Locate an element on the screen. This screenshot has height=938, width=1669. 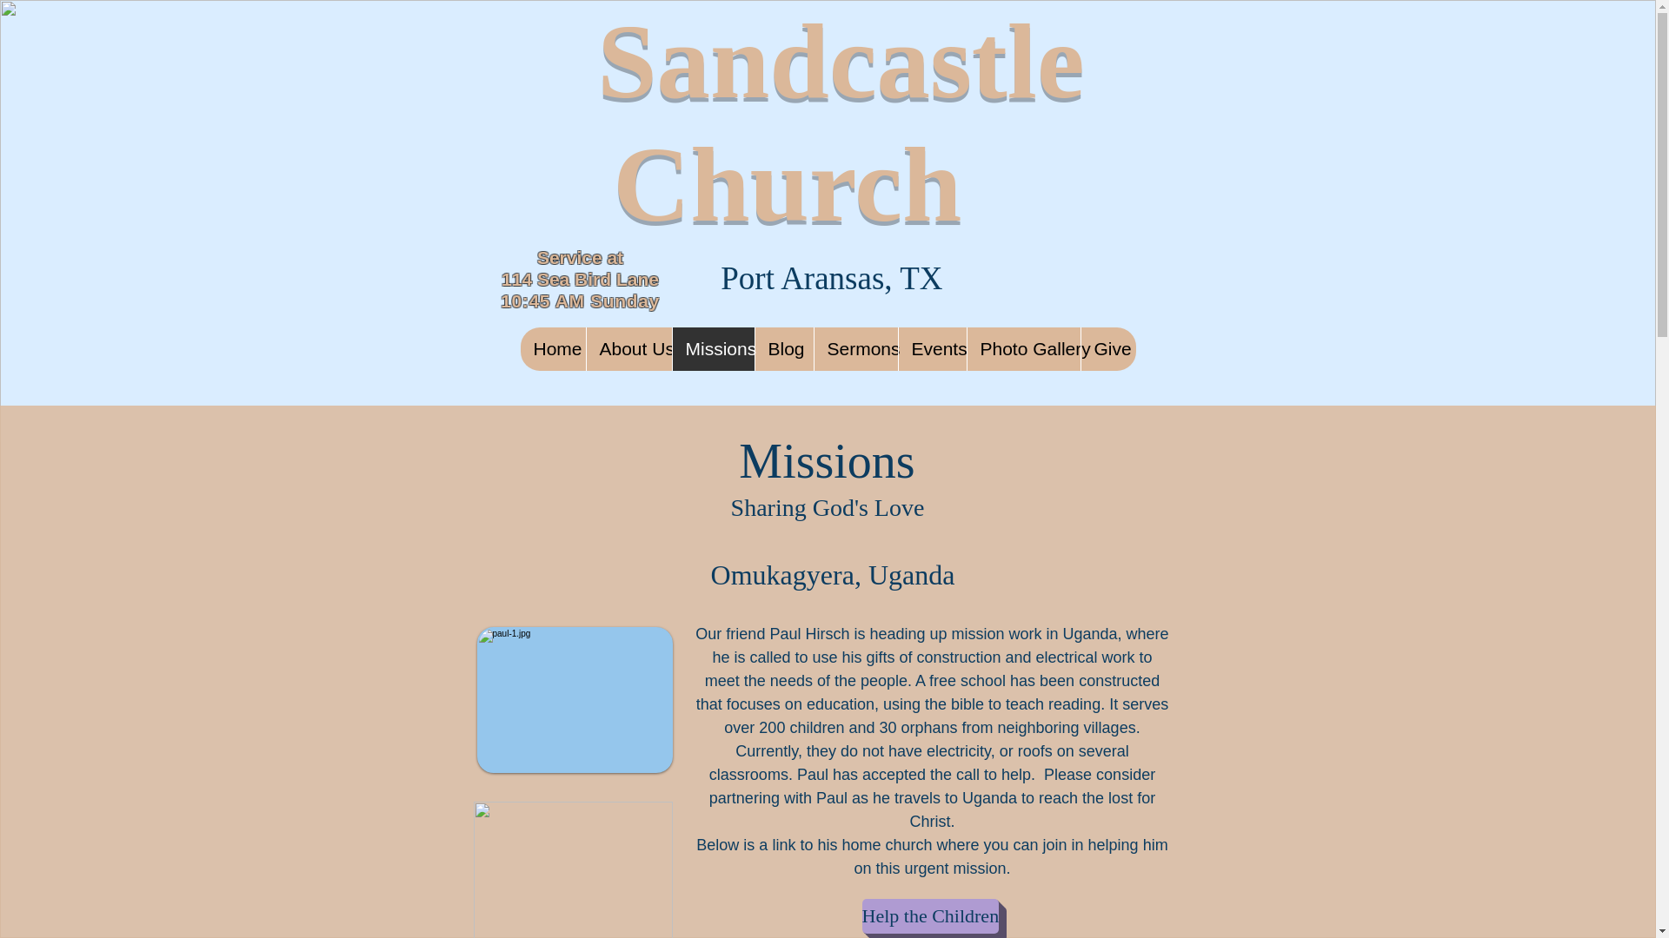
paul-4.jpg is located at coordinates (572, 870).